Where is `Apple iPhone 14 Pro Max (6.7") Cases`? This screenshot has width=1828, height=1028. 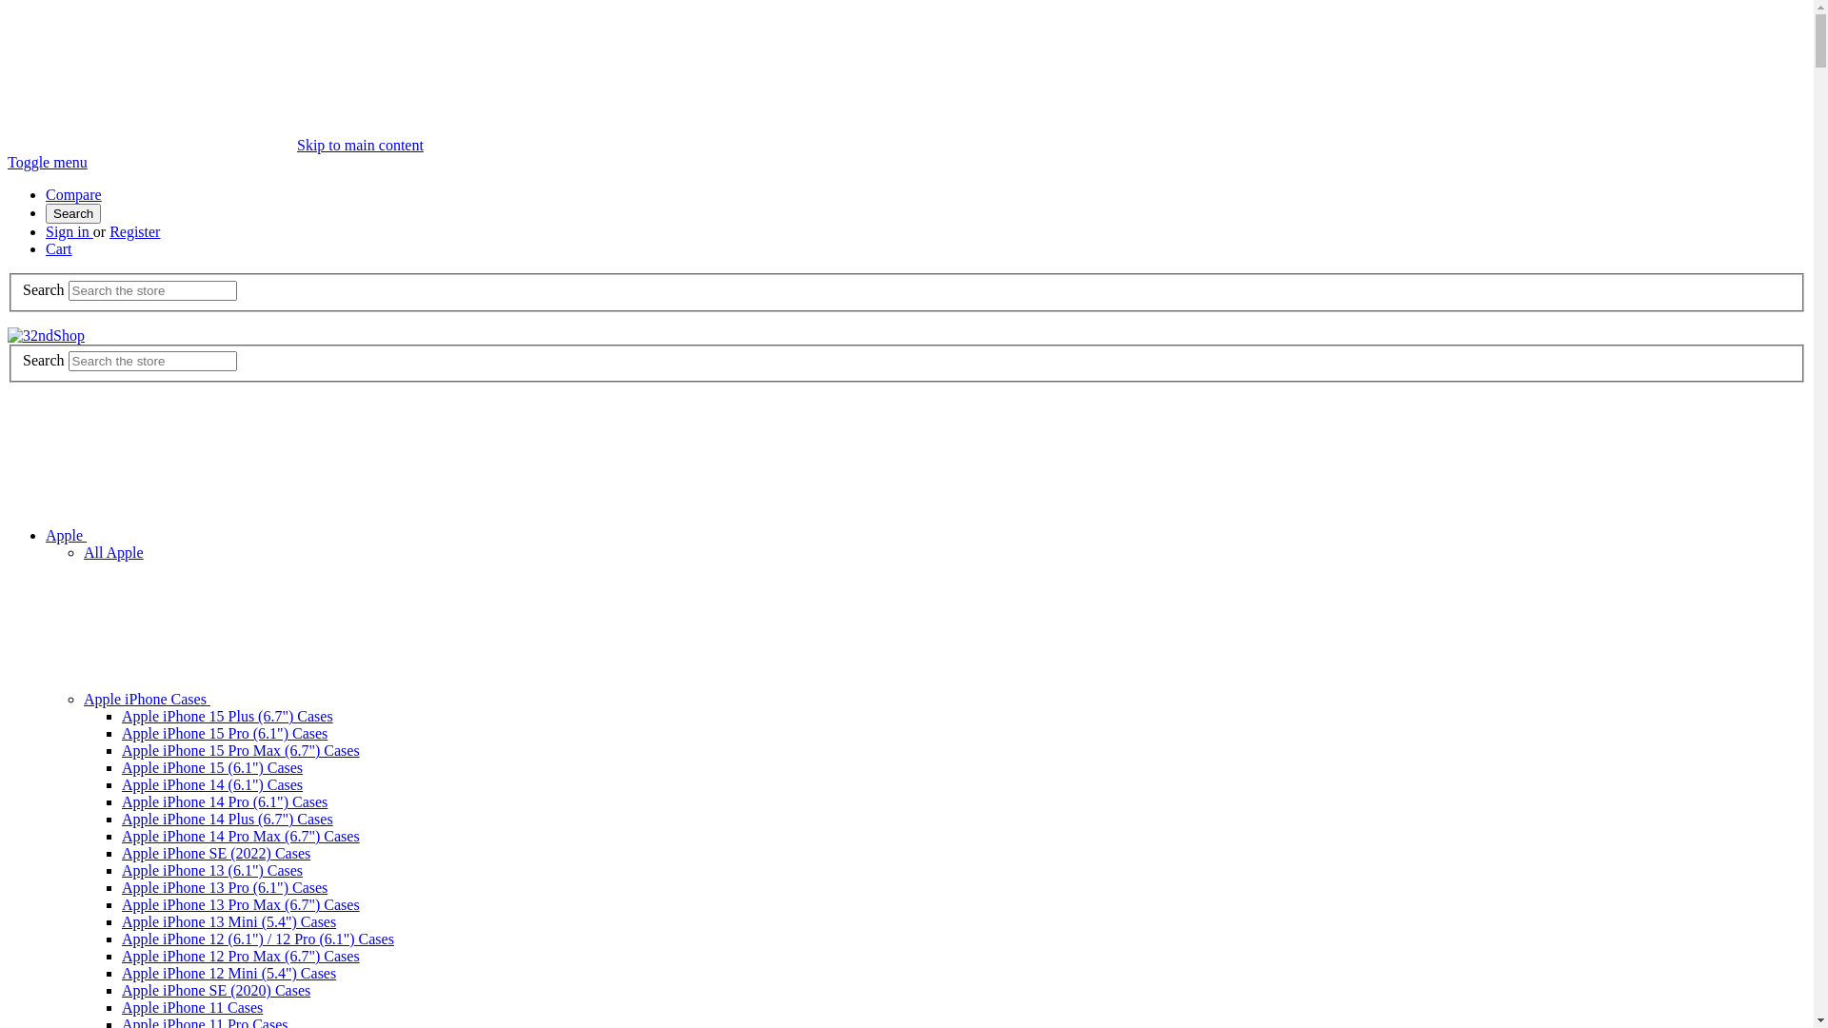
Apple iPhone 14 Pro Max (6.7") Cases is located at coordinates (241, 836).